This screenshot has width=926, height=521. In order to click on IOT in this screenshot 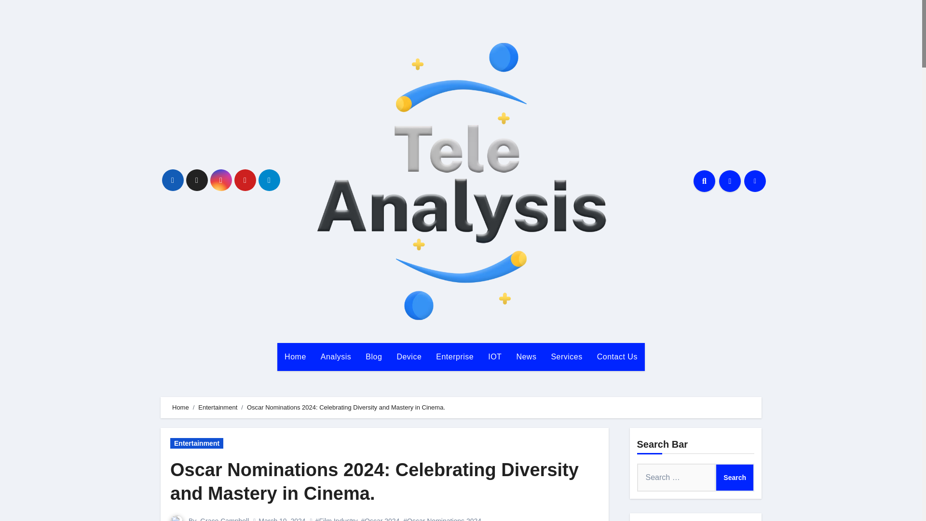, I will do `click(494, 356)`.